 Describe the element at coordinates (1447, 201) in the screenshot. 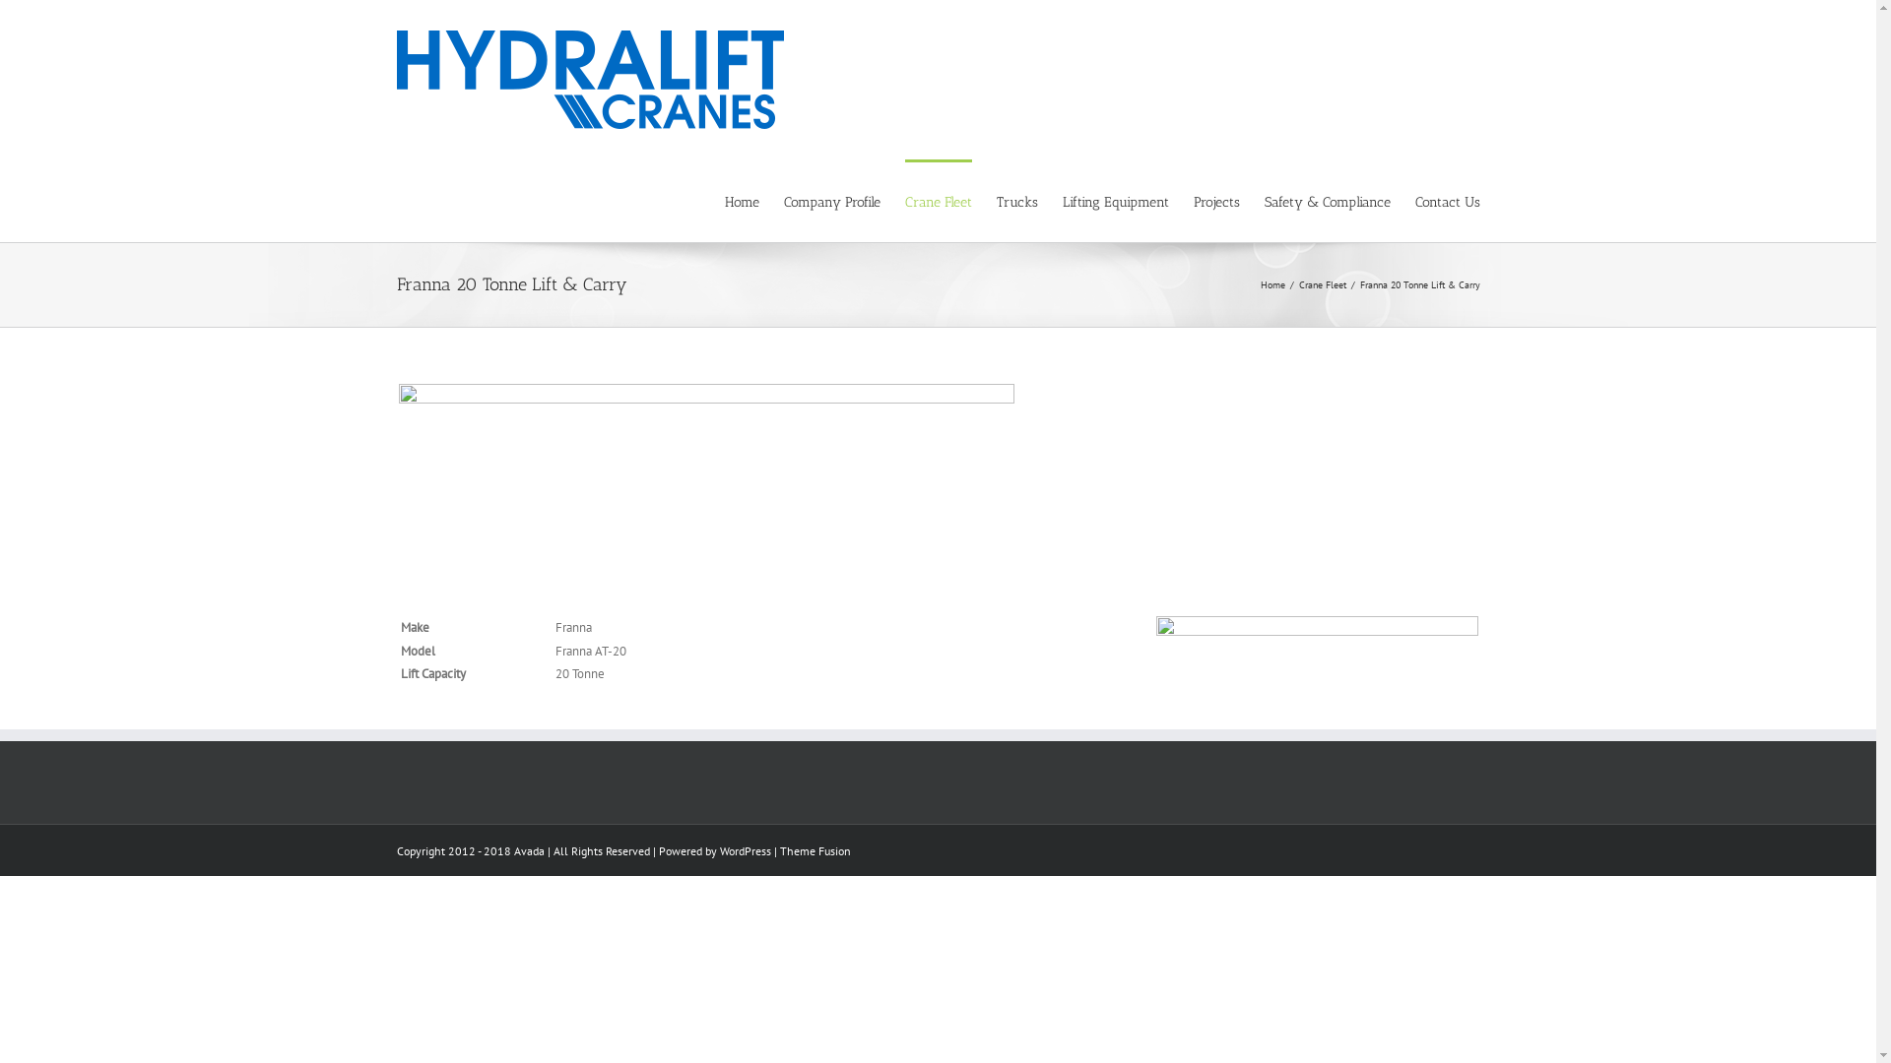

I see `Contact Us` at that location.